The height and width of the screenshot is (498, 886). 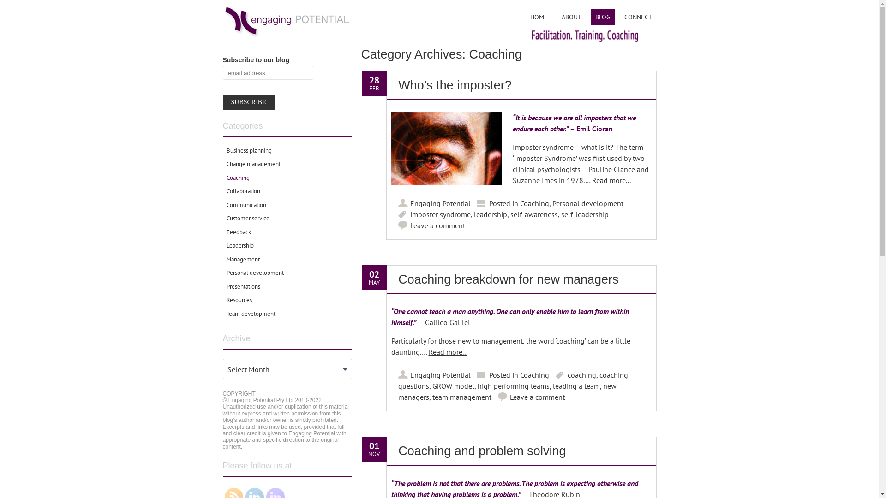 I want to click on Subscribe, so click(x=248, y=102).